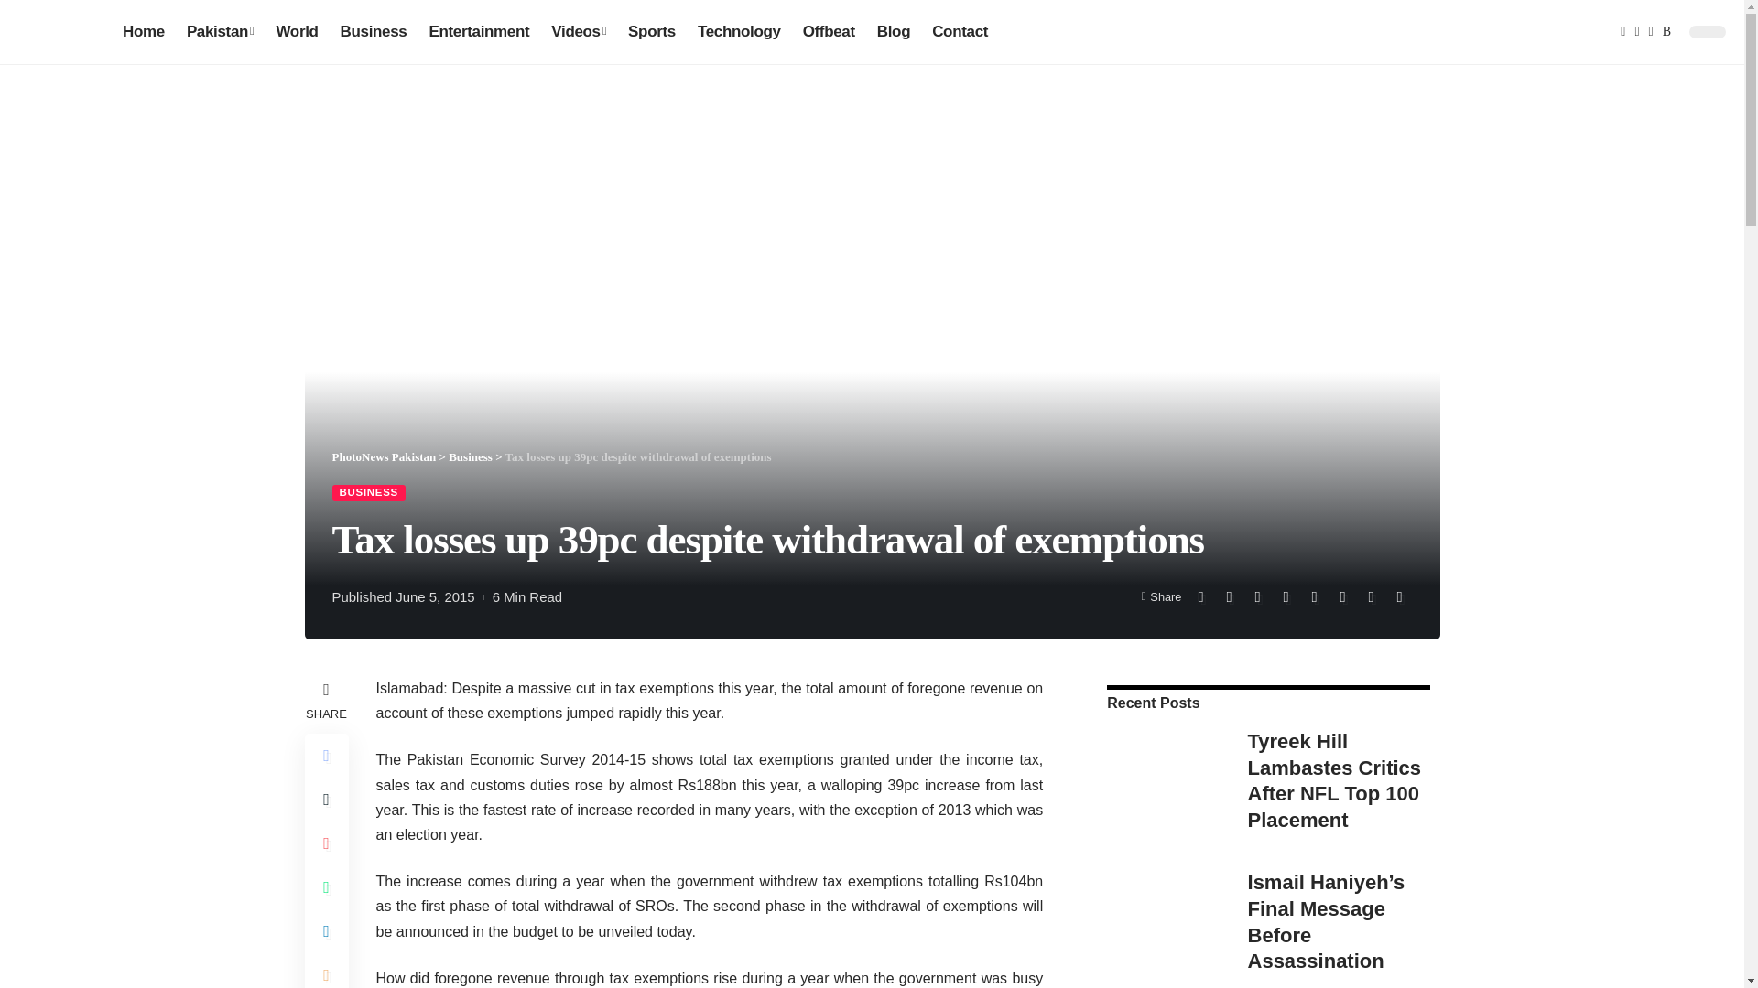 The width and height of the screenshot is (1758, 988). I want to click on Go to PhotoNews Pakistan., so click(384, 456).